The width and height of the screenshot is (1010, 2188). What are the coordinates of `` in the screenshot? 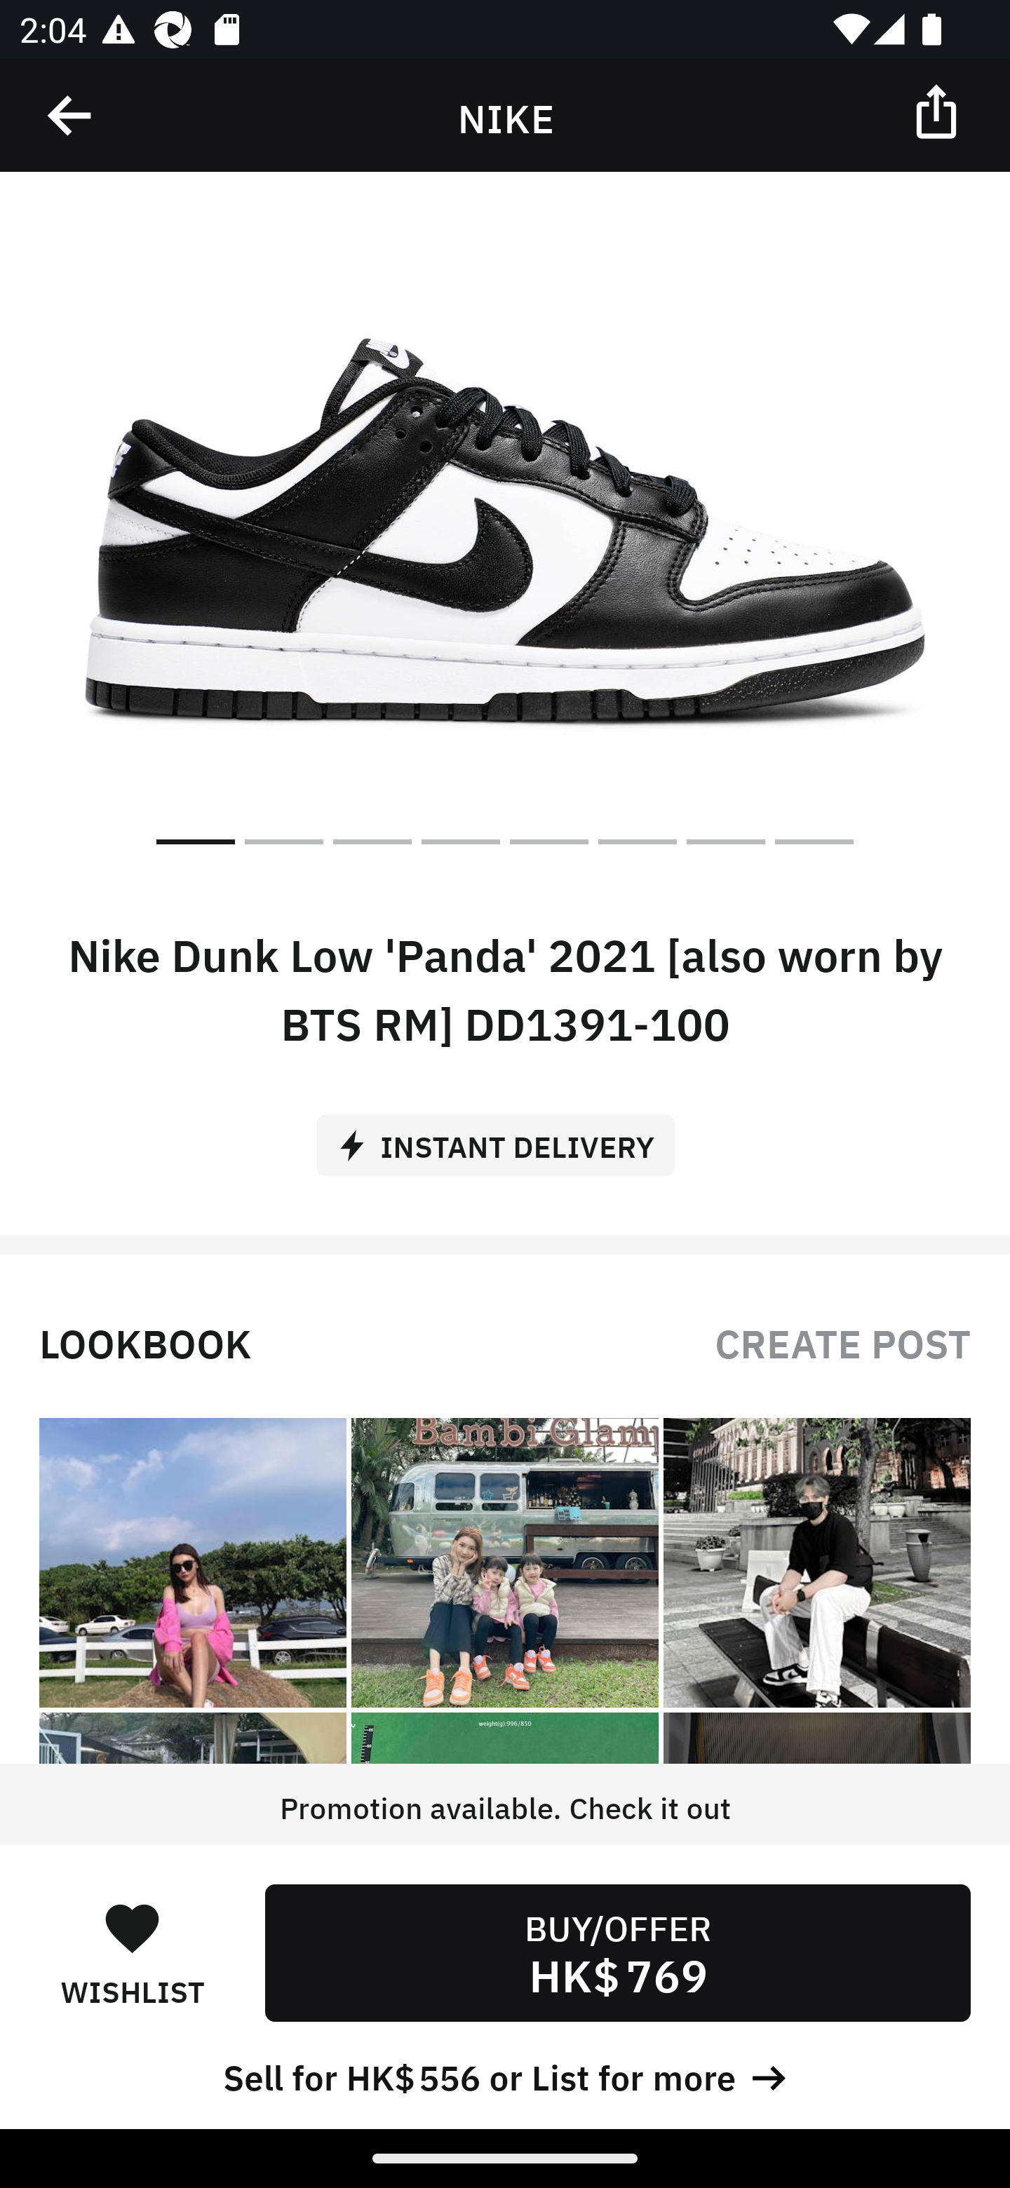 It's located at (71, 116).